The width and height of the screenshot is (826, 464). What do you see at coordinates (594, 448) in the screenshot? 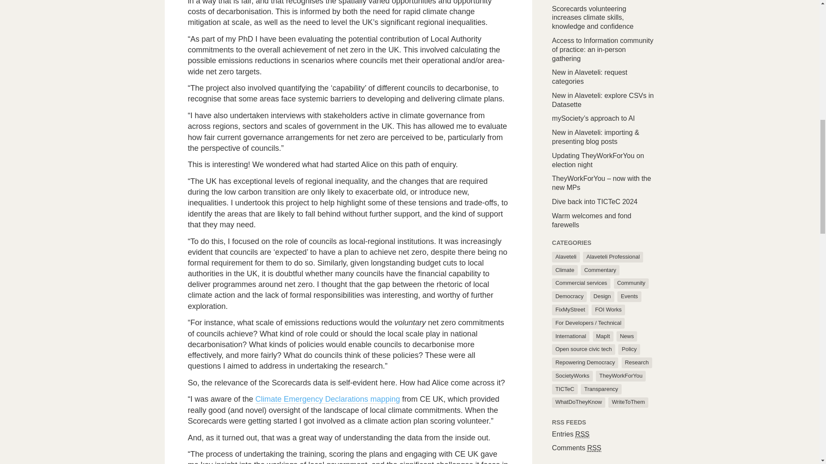
I see `Really Simple Syndication` at bounding box center [594, 448].